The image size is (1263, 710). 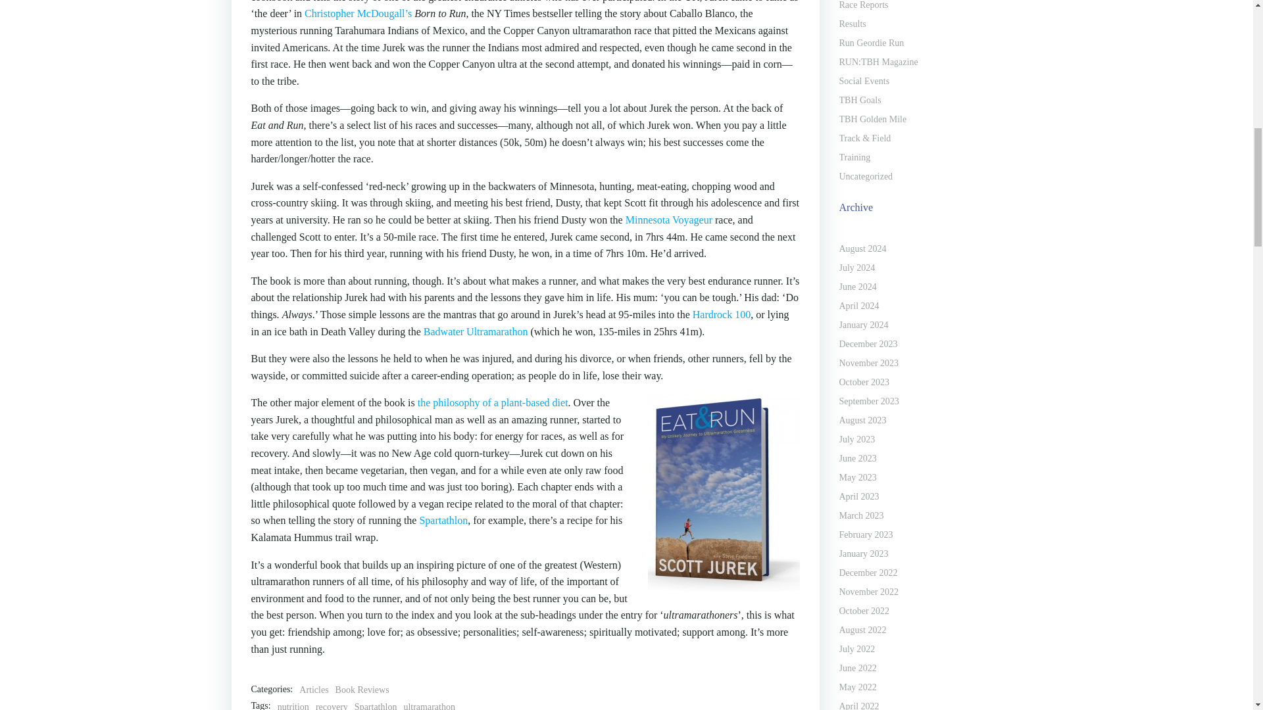 I want to click on Spartathlon, so click(x=443, y=521).